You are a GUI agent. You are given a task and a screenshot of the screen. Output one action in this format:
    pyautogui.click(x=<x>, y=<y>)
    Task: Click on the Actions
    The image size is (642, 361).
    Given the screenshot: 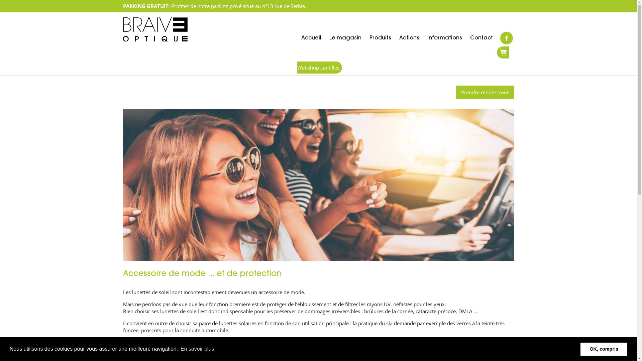 What is the action you would take?
    pyautogui.click(x=409, y=38)
    